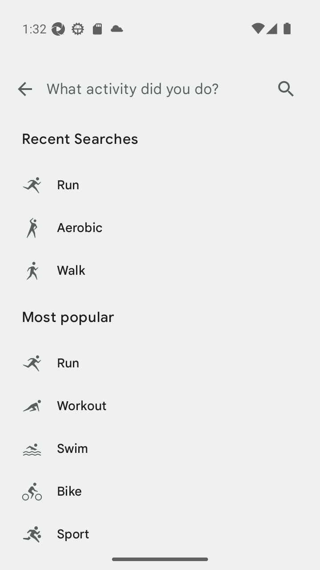 The image size is (320, 570). I want to click on Run, so click(160, 185).